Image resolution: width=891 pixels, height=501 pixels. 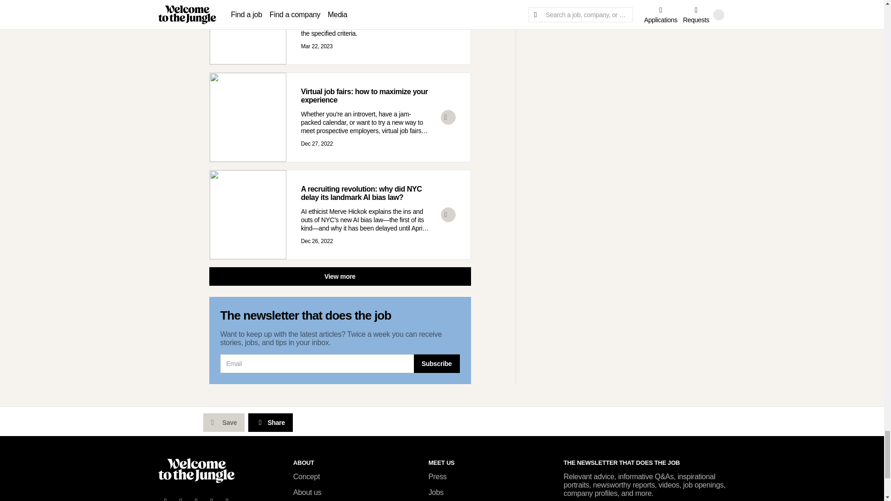 What do you see at coordinates (181, 497) in the screenshot?
I see `Twitter` at bounding box center [181, 497].